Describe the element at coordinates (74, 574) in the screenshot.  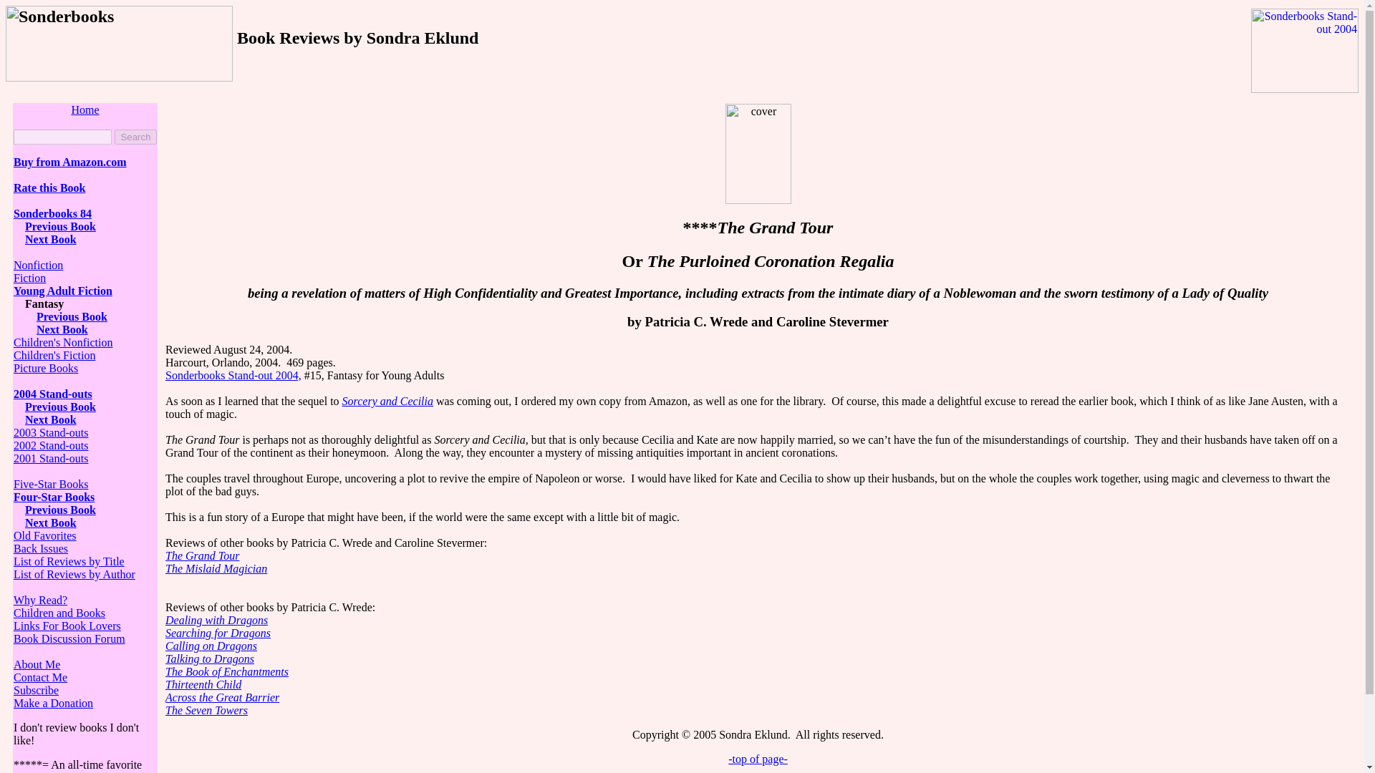
I see `List of Reviews by Author` at that location.